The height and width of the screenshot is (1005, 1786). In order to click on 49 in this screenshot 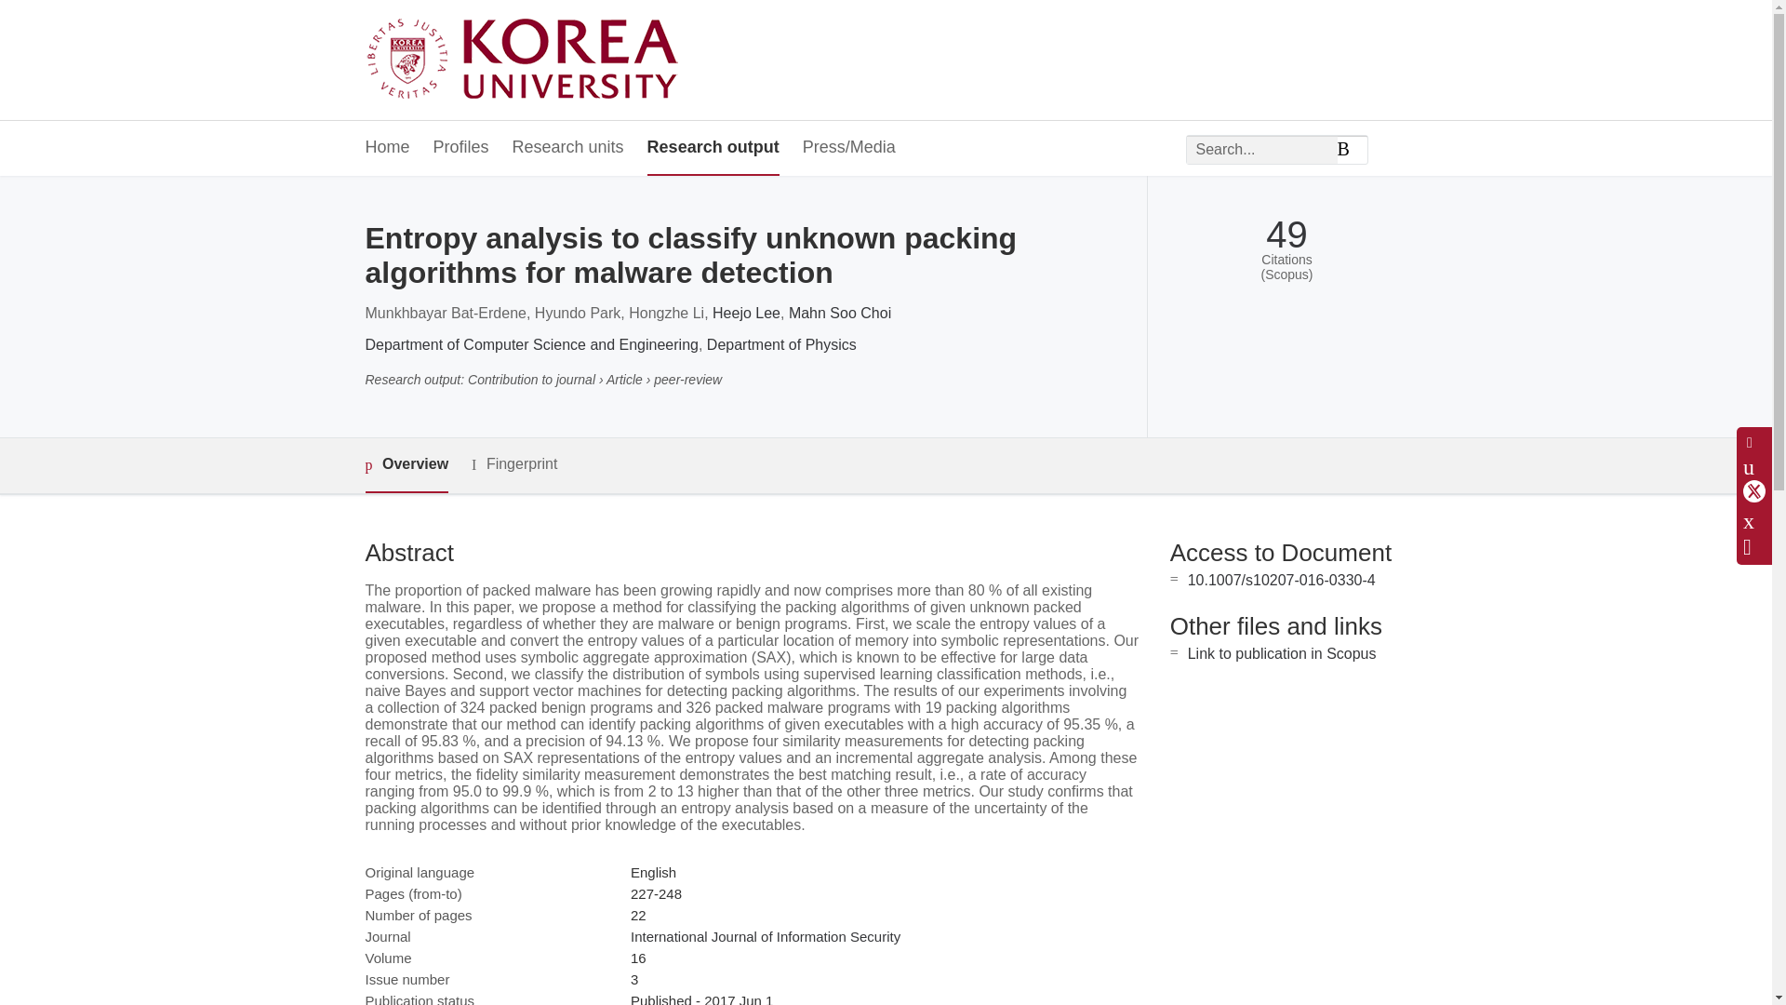, I will do `click(1286, 234)`.